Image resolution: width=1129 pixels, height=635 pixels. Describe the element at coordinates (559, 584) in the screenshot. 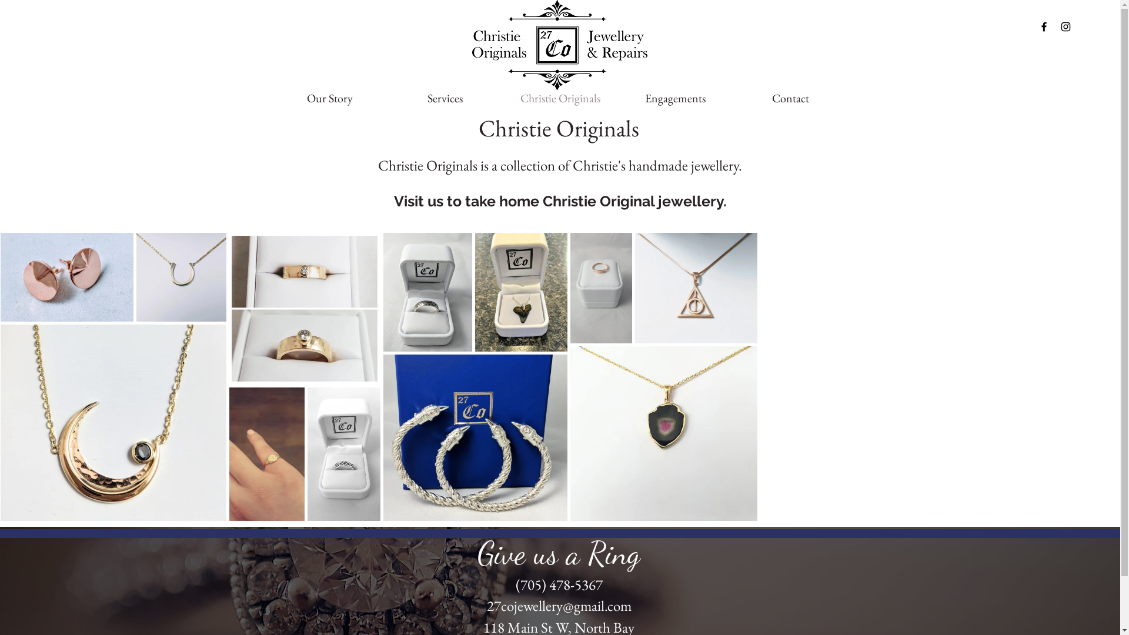

I see `(705) 478-5367` at that location.